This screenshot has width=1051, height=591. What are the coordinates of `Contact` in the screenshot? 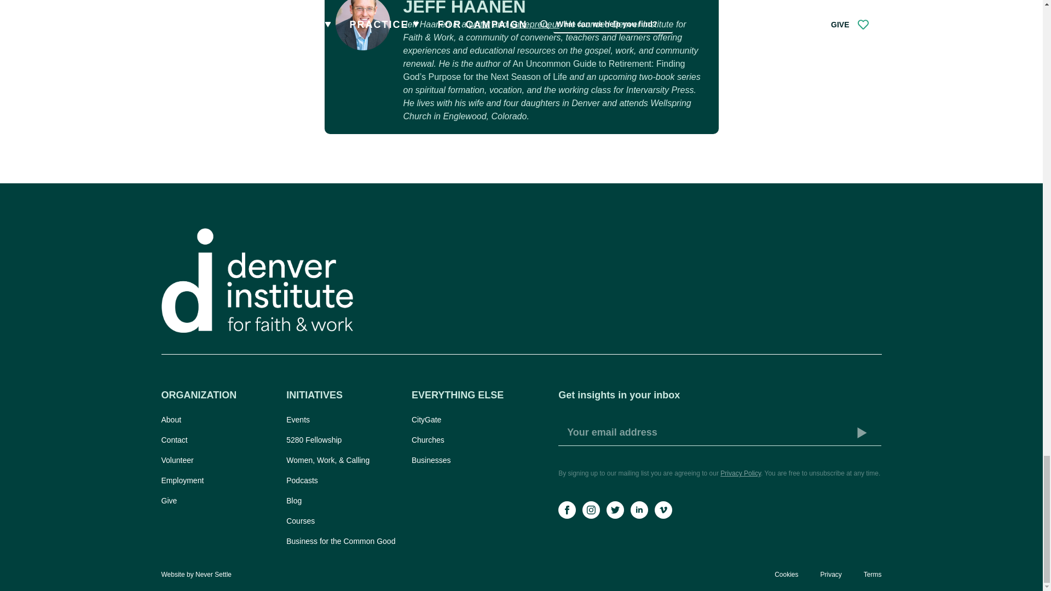 It's located at (218, 440).